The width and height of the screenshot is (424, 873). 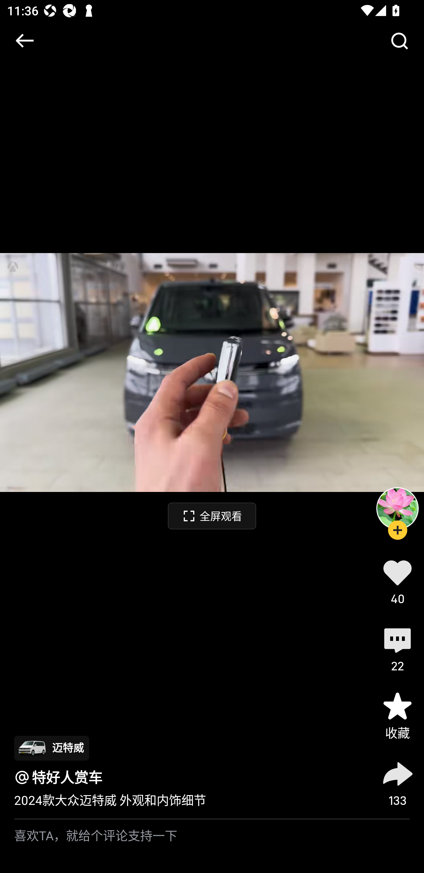 I want to click on 22, so click(x=397, y=648).